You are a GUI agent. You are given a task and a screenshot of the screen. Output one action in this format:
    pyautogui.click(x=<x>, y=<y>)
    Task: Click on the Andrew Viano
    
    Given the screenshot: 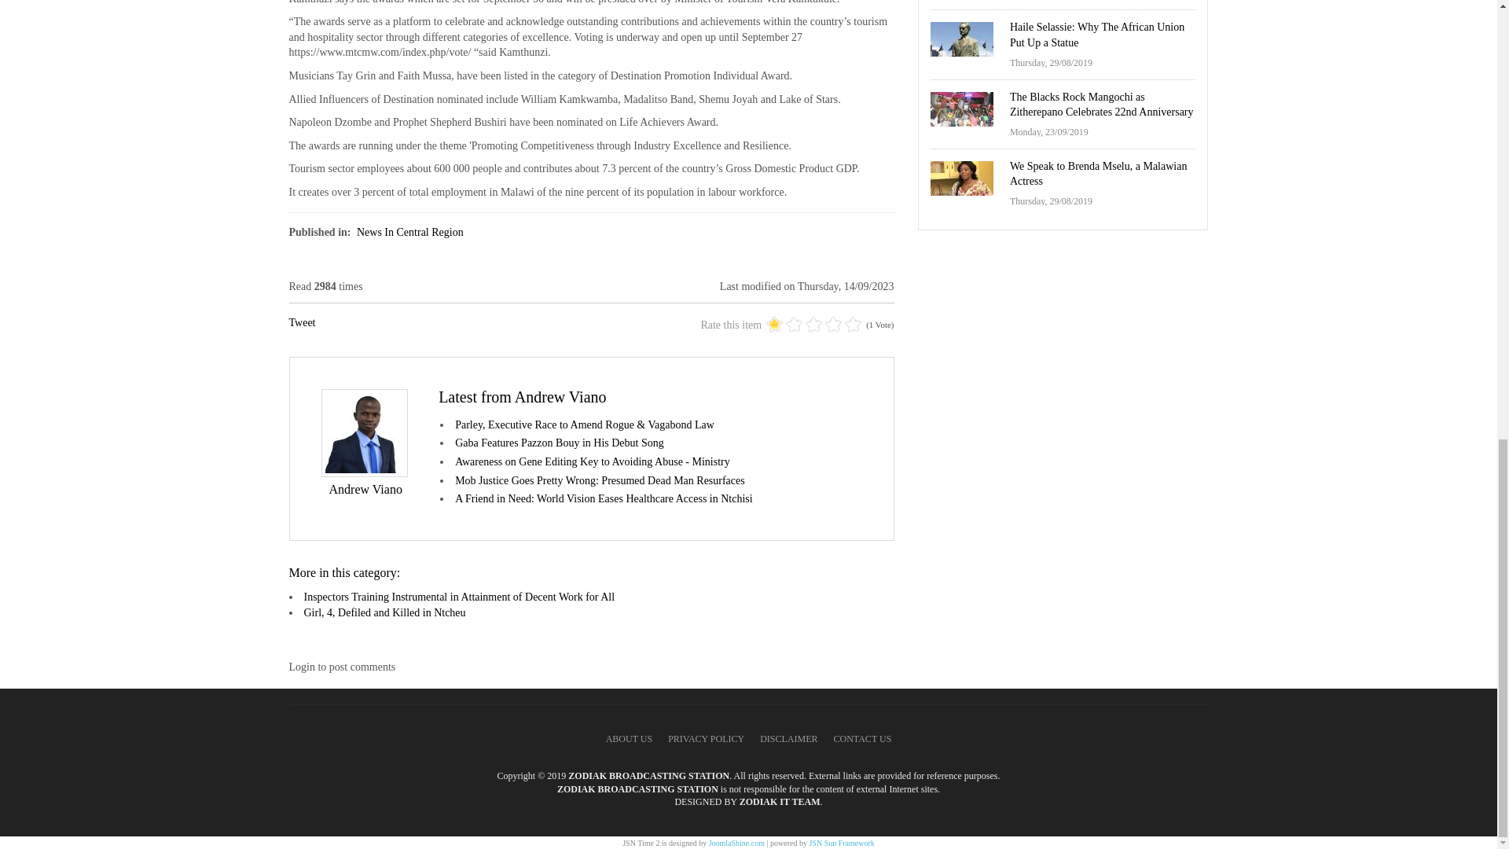 What is the action you would take?
    pyautogui.click(x=365, y=489)
    